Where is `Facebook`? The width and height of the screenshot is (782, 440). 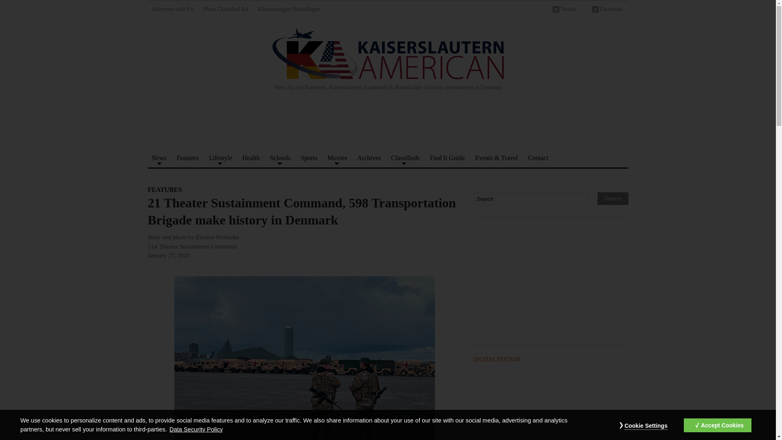
Facebook is located at coordinates (607, 10).